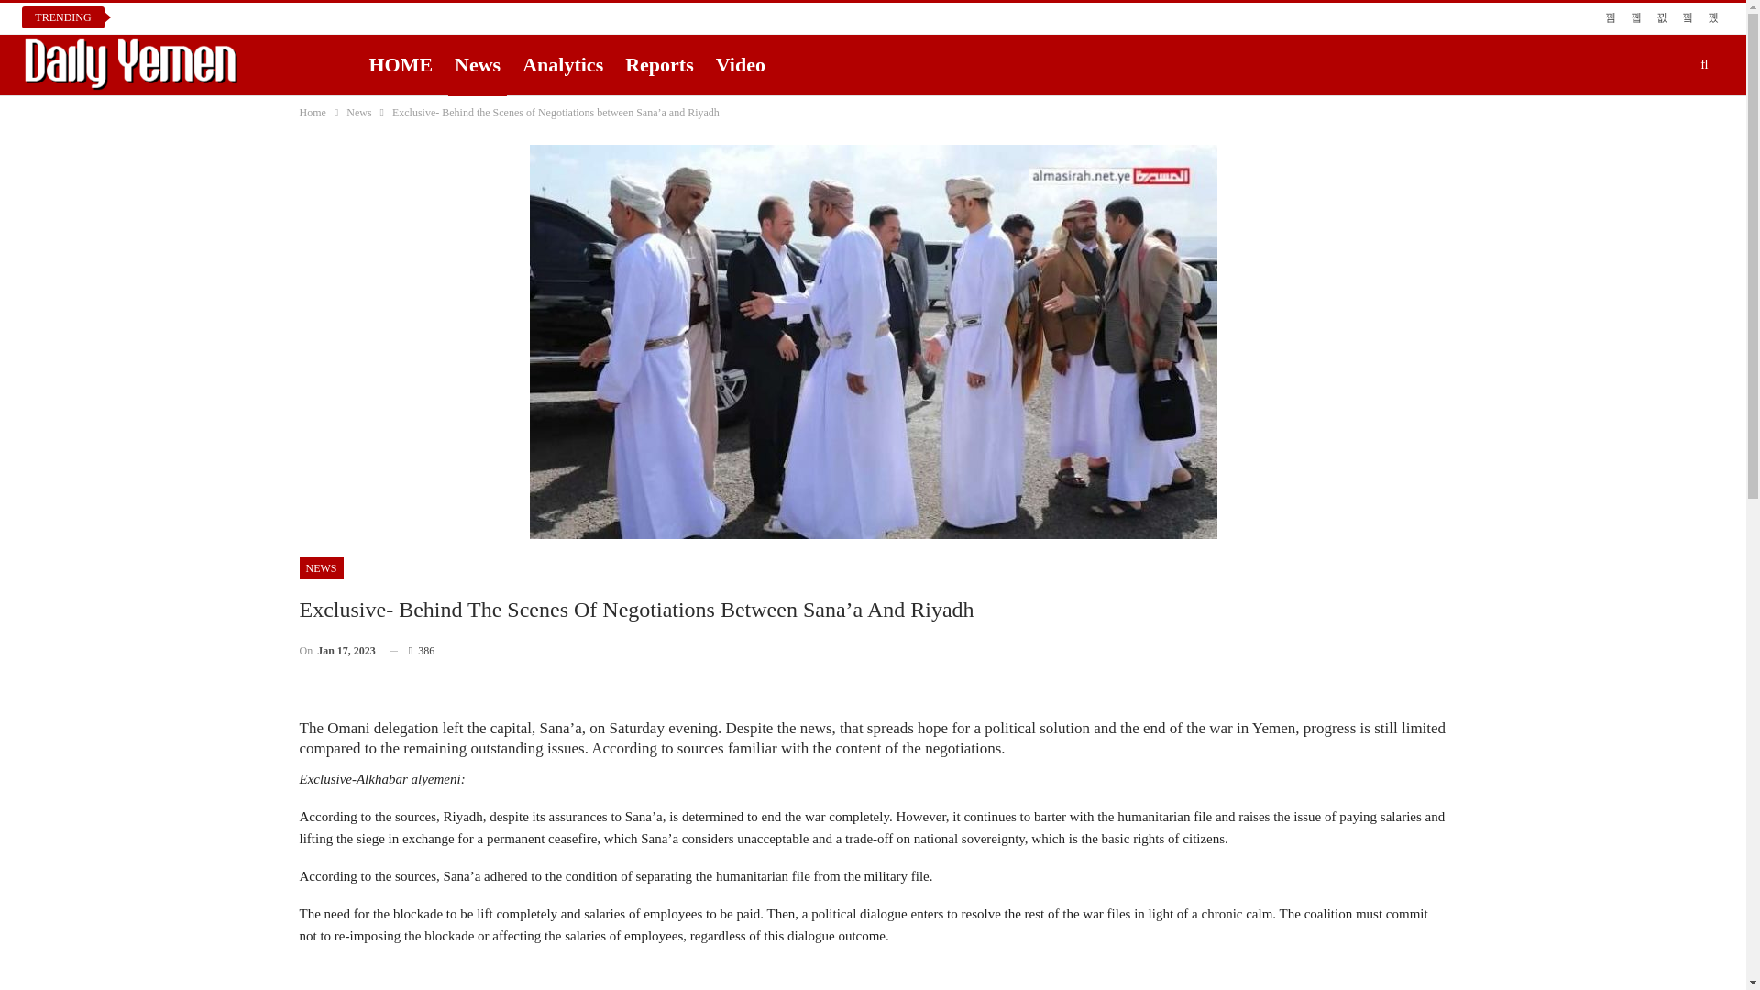 This screenshot has width=1760, height=990. I want to click on HOME, so click(400, 64).